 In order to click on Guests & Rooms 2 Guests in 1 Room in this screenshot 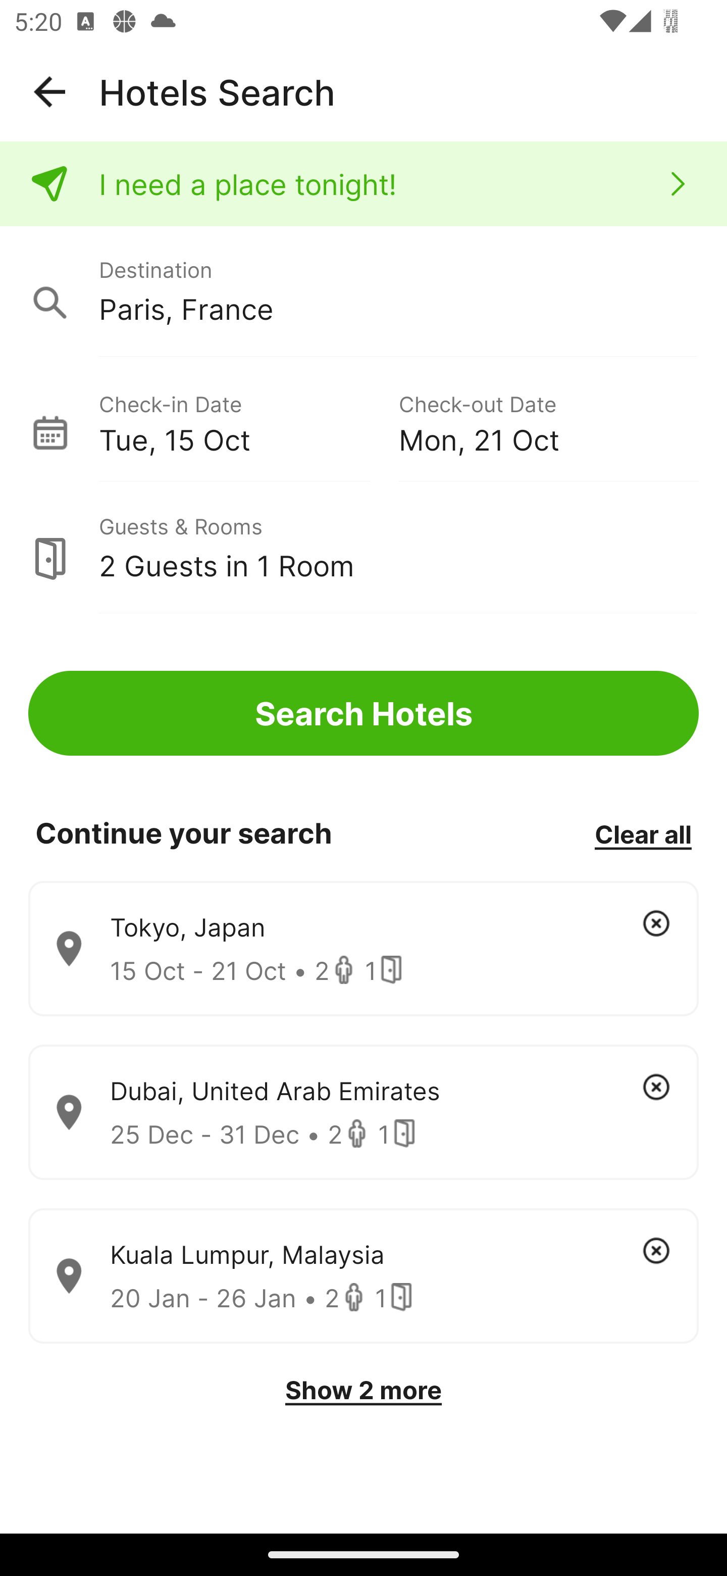, I will do `click(363, 548)`.